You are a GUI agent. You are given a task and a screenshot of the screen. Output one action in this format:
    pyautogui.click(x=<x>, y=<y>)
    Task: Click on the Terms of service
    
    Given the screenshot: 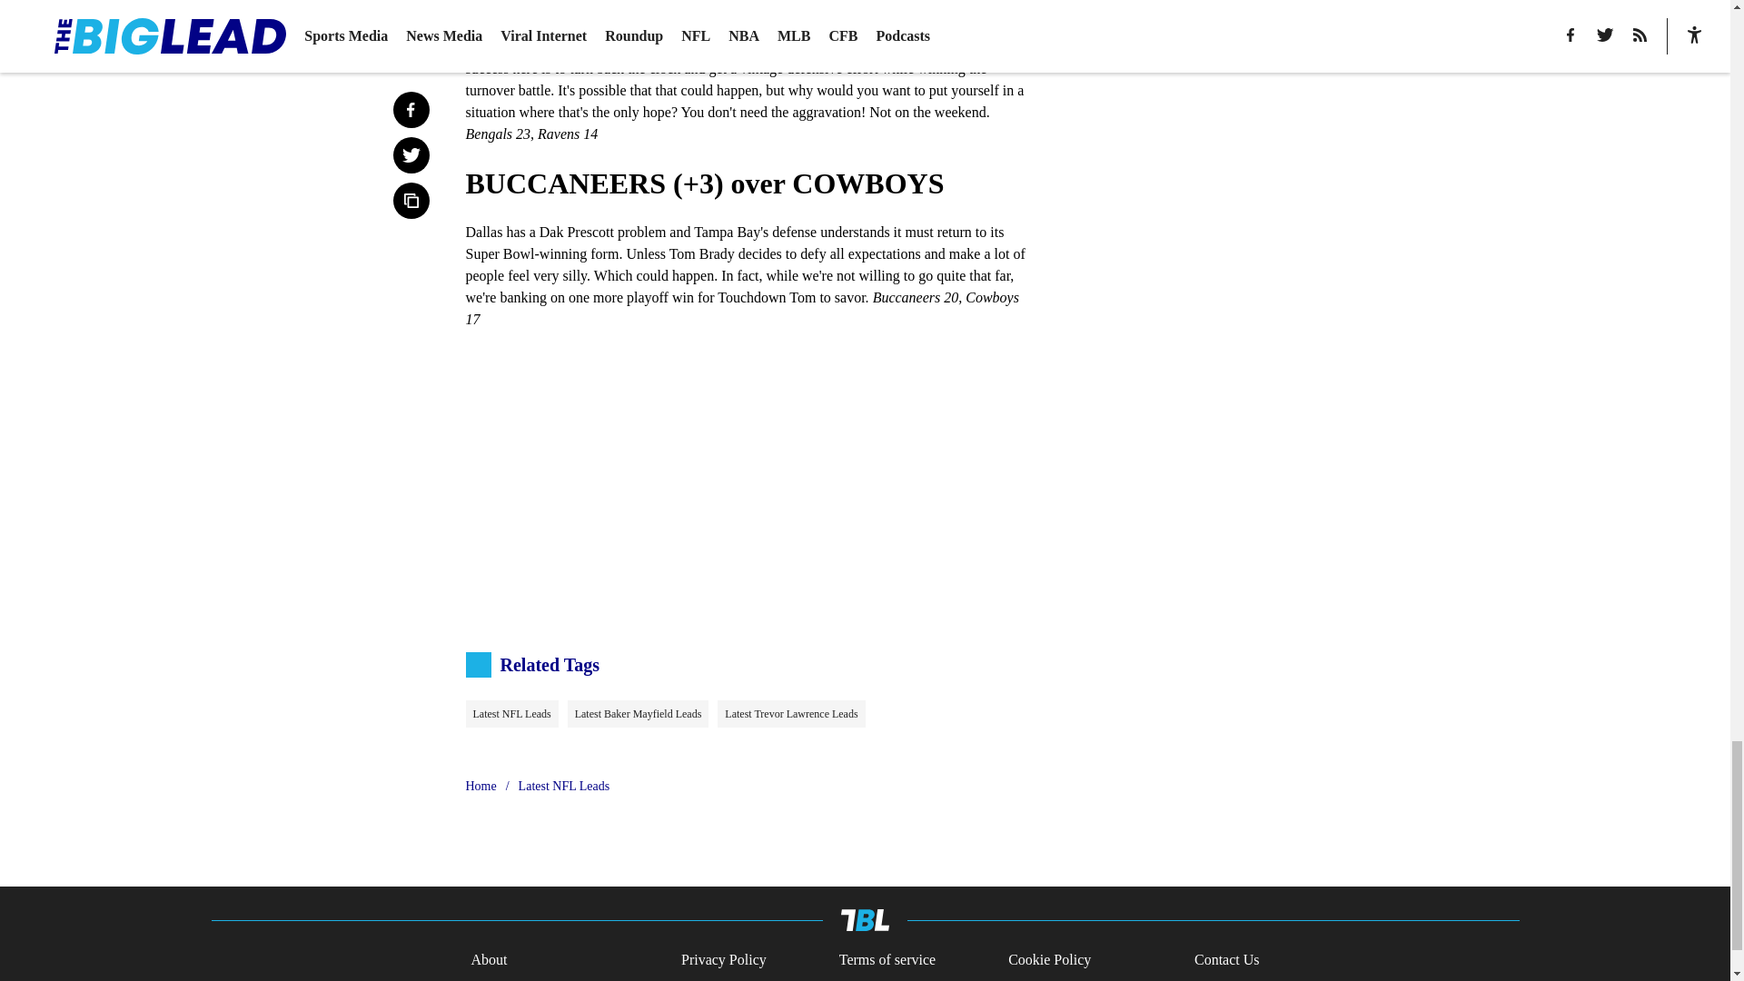 What is the action you would take?
    pyautogui.click(x=887, y=960)
    